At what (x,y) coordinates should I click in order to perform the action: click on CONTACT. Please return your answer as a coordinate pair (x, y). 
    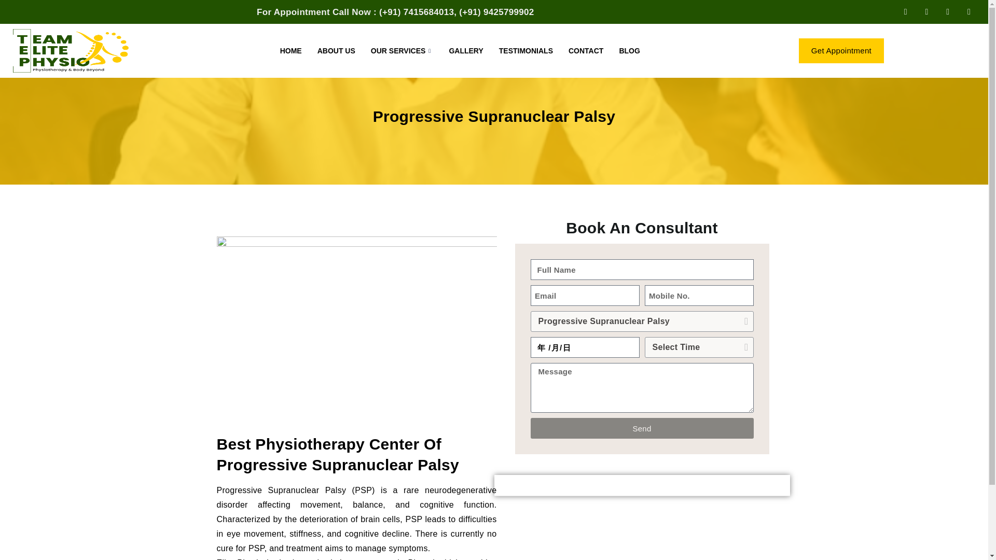
    Looking at the image, I should click on (586, 50).